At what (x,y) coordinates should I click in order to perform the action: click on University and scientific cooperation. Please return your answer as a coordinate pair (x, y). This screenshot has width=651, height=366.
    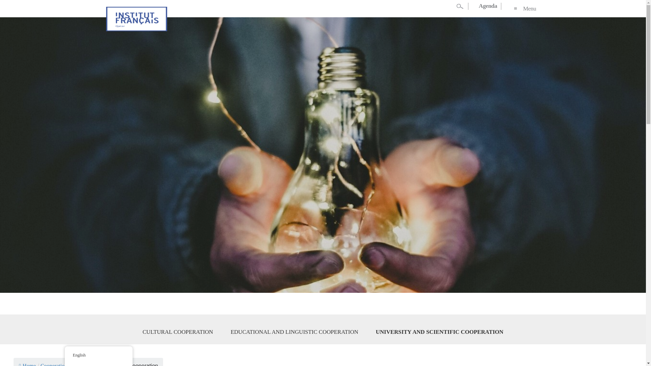
    Looking at the image, I should click on (115, 365).